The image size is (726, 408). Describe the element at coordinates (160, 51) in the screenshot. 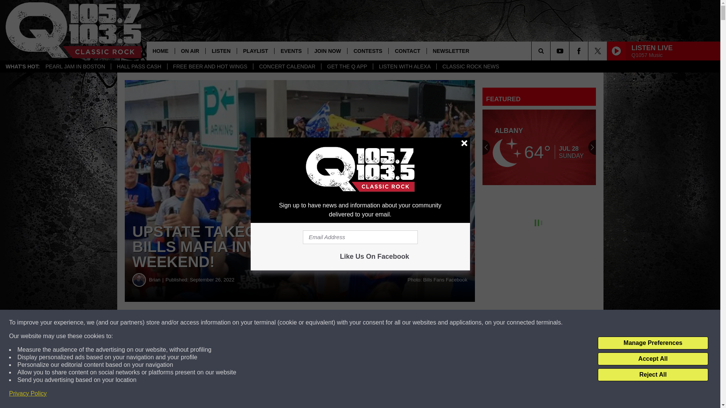

I see `HOME` at that location.